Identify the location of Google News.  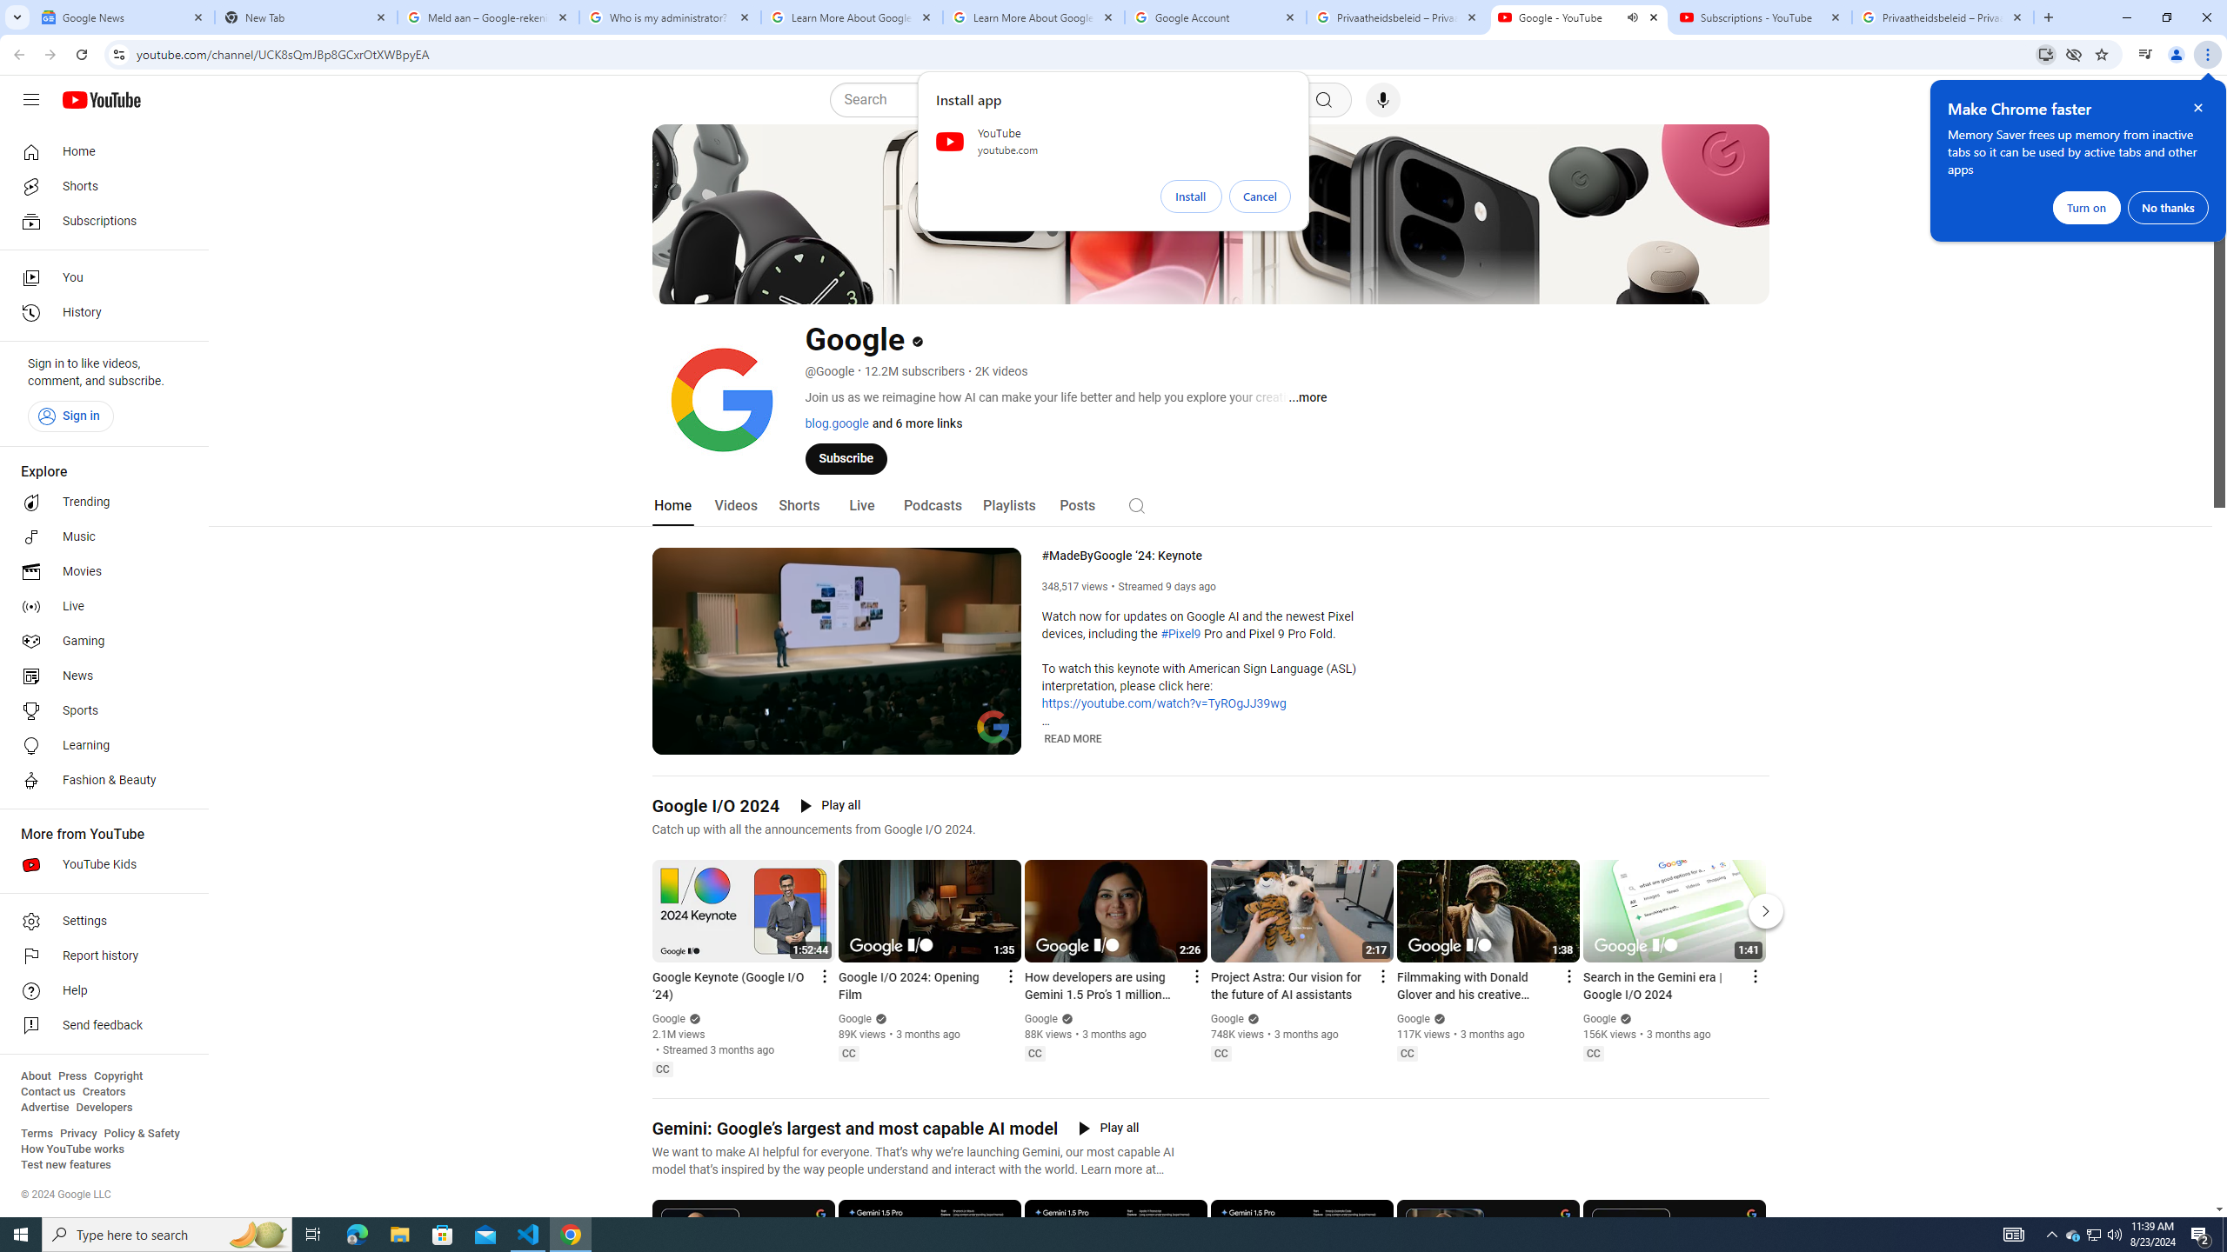
(124, 17).